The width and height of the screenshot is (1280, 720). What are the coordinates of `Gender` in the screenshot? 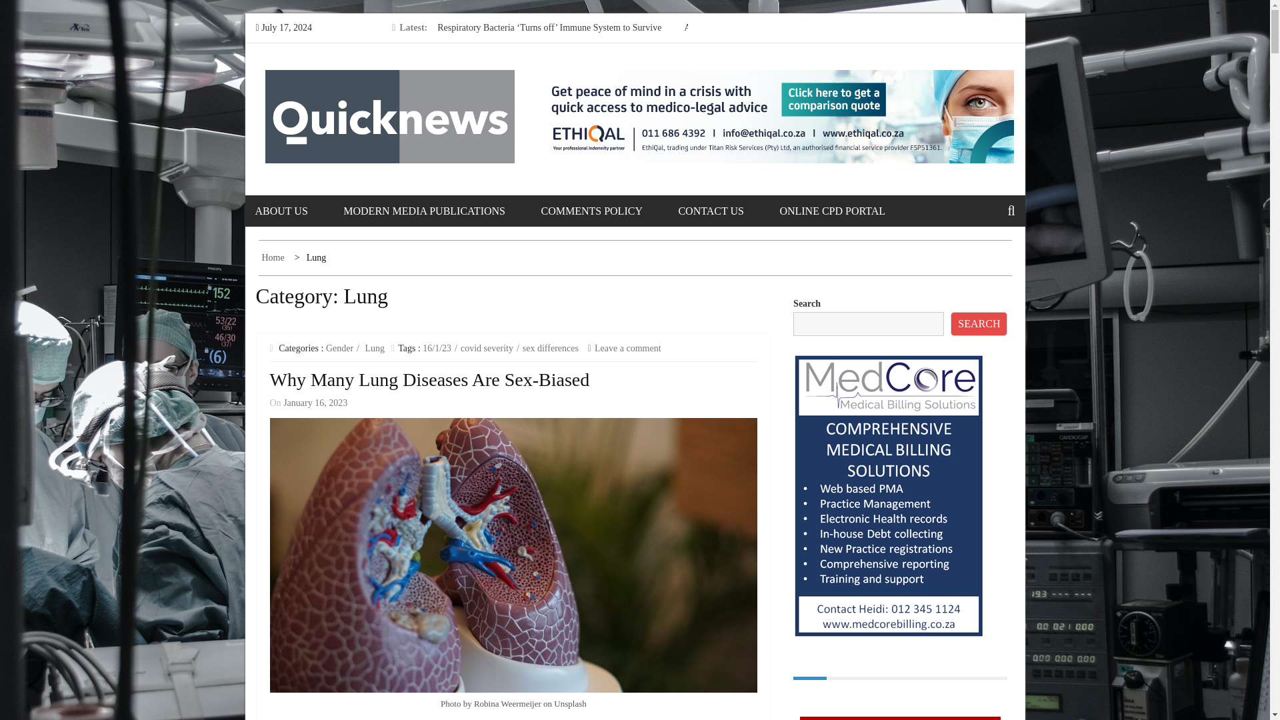 It's located at (343, 348).